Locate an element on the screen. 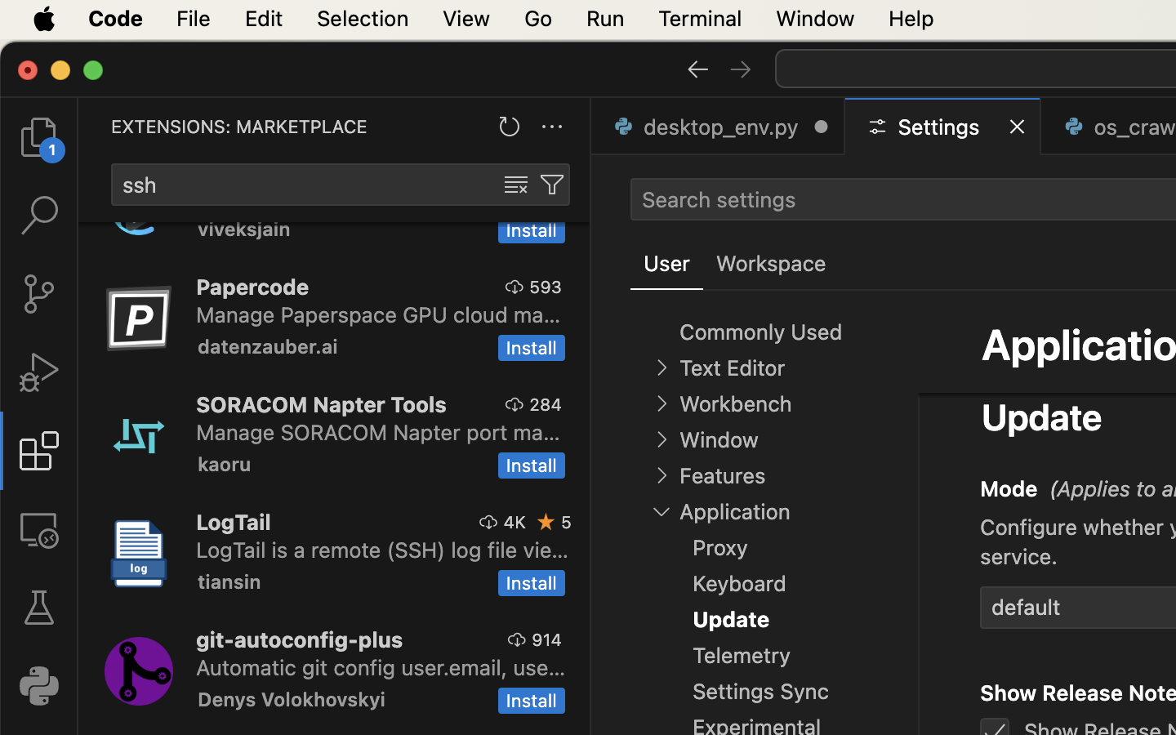 The height and width of the screenshot is (735, 1176). Manage Paperspace GPU cloud machines directly from VS Code. Open with just one click a remote VS Code session, streamlining your machine learning & data science process and increasing productivity. is located at coordinates (379, 314).